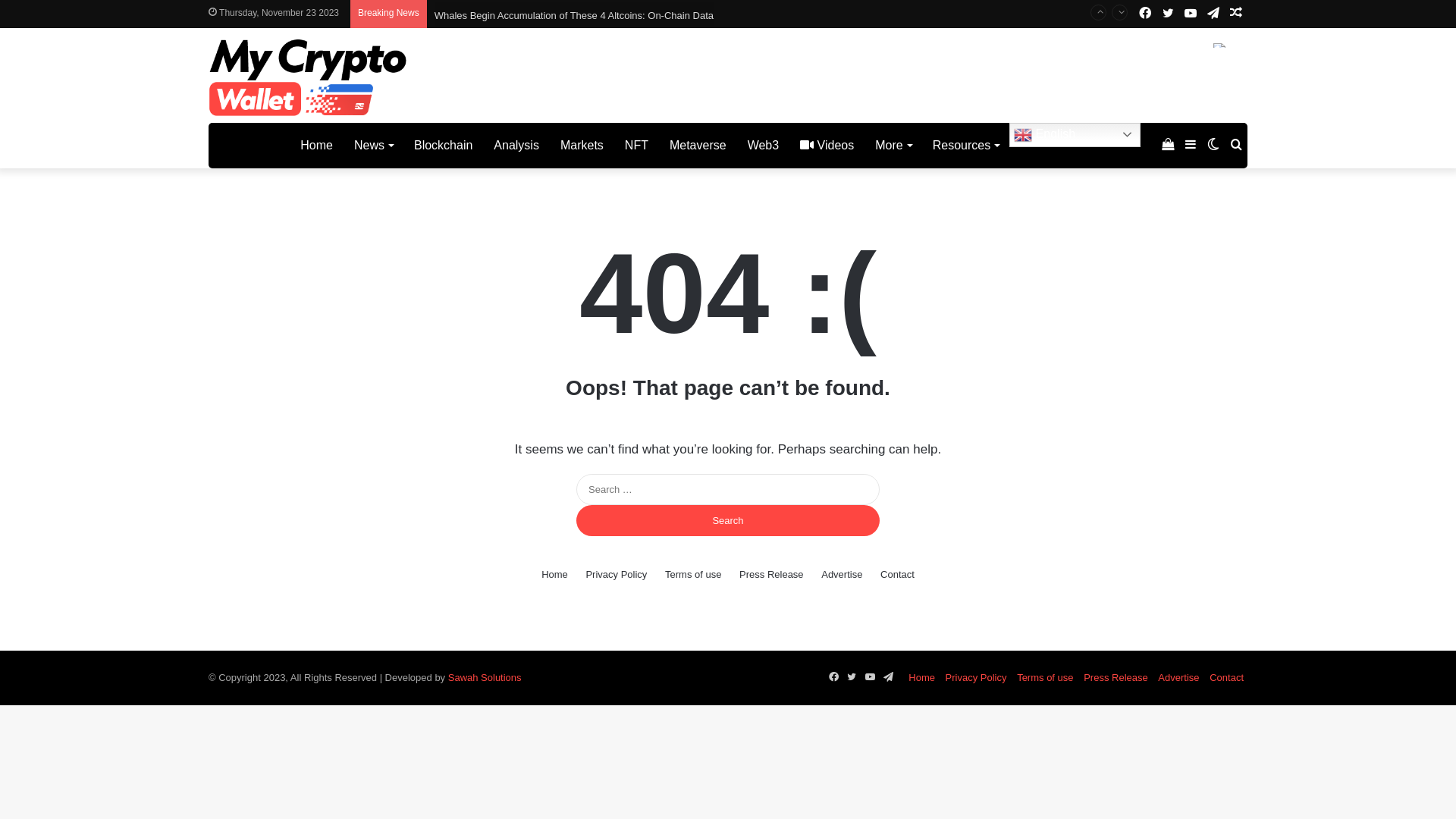  What do you see at coordinates (582, 146) in the screenshot?
I see `Markets` at bounding box center [582, 146].